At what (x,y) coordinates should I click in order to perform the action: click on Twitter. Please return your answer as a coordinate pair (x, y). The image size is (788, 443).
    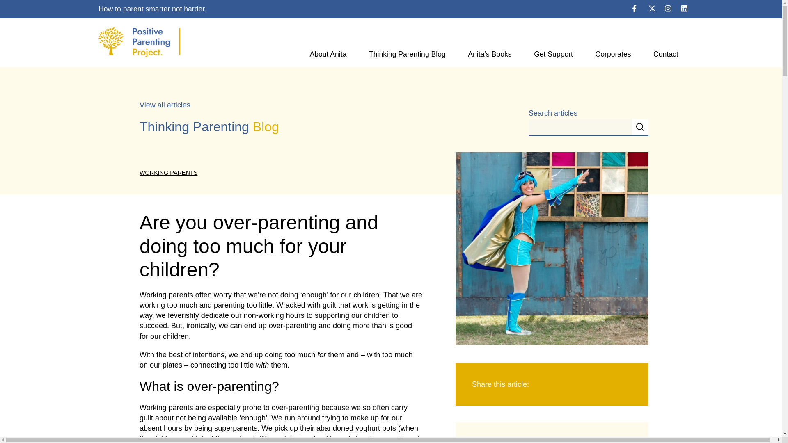
    Looking at the image, I should click on (652, 8).